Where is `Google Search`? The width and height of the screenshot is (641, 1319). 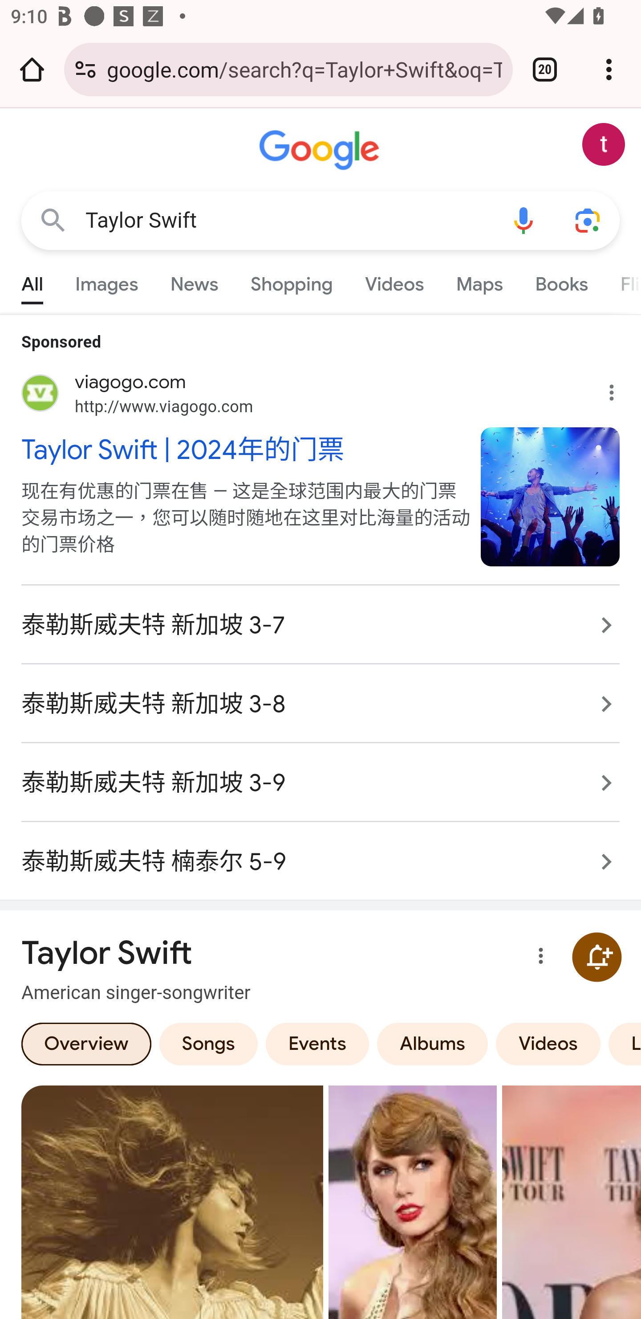
Google Search is located at coordinates (53, 221).